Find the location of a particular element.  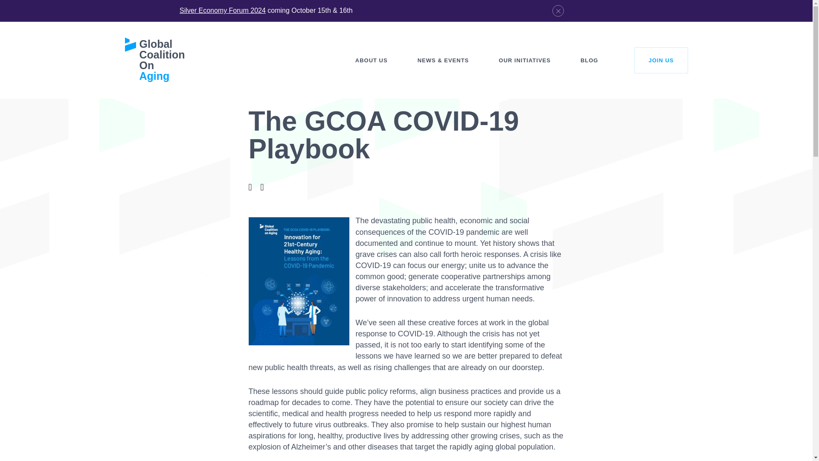

BLOG is located at coordinates (590, 60).